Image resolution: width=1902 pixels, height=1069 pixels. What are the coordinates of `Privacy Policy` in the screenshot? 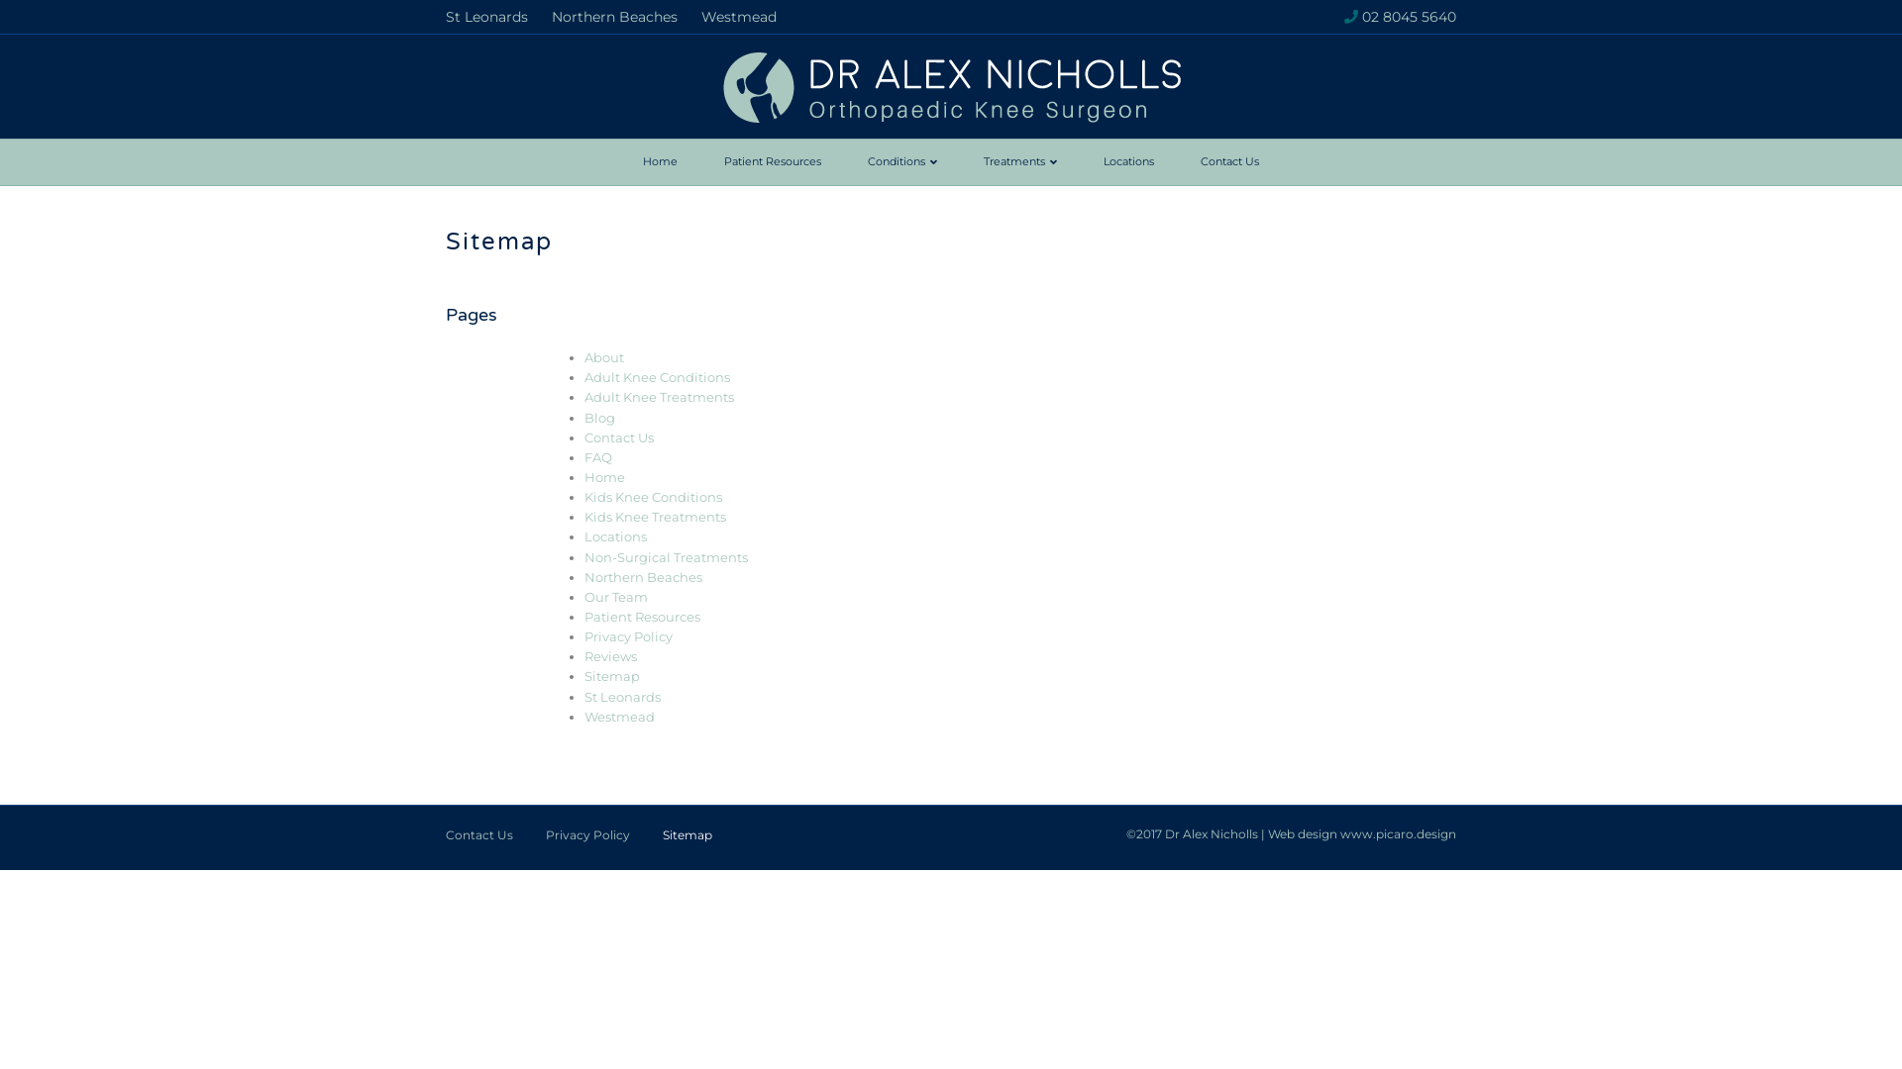 It's located at (628, 635).